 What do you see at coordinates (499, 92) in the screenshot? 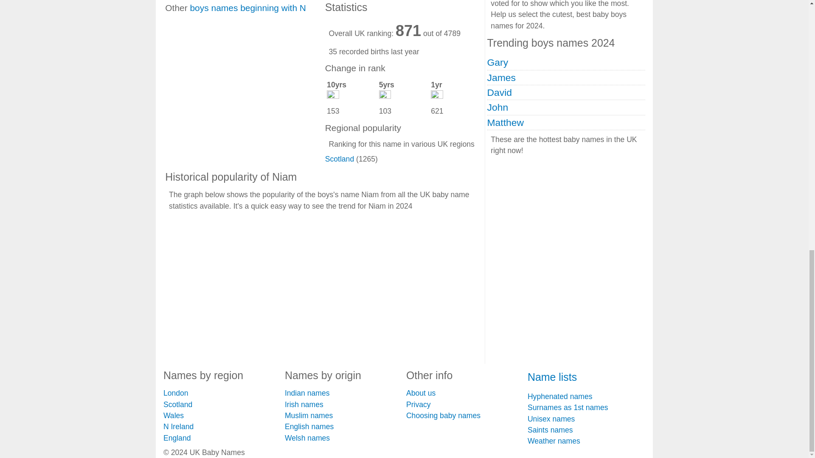
I see `David` at bounding box center [499, 92].